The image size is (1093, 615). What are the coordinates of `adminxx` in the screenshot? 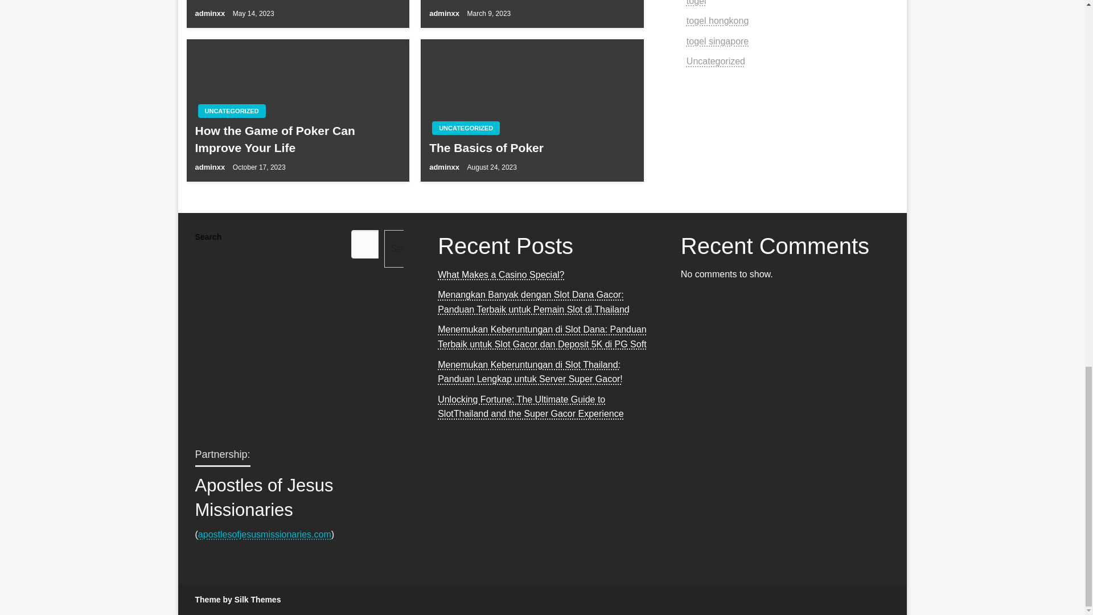 It's located at (210, 167).